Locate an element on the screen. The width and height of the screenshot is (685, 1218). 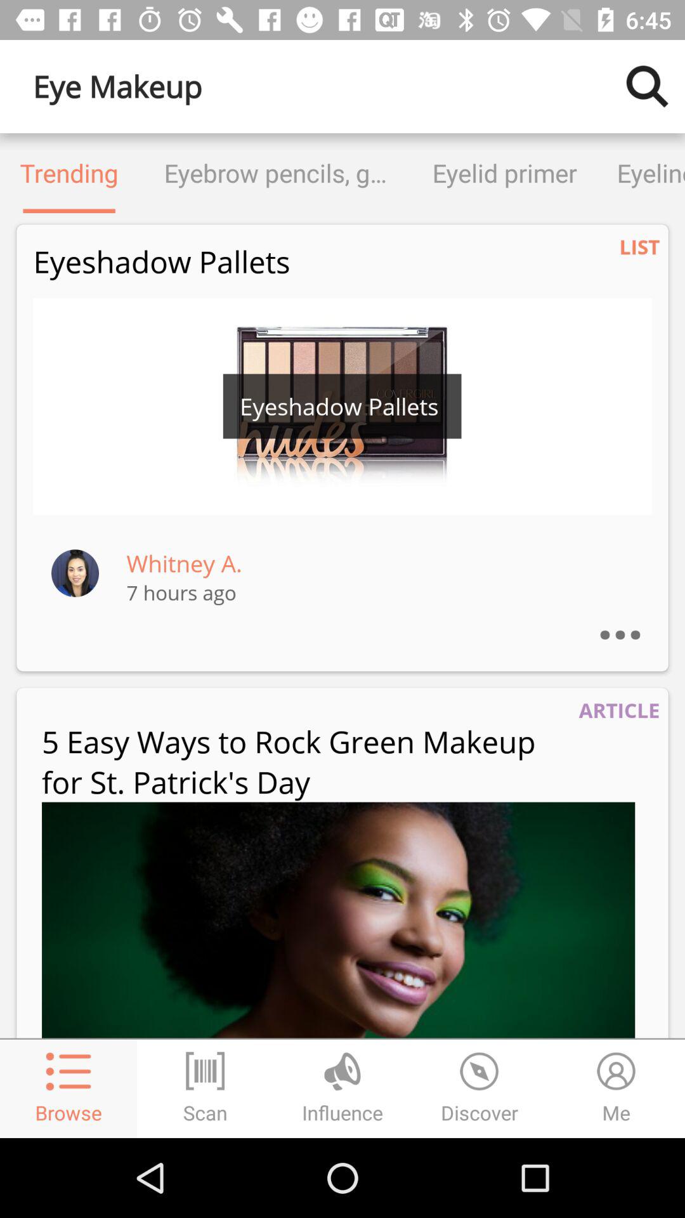
choose item to the right of whitney a. item is located at coordinates (633, 618).